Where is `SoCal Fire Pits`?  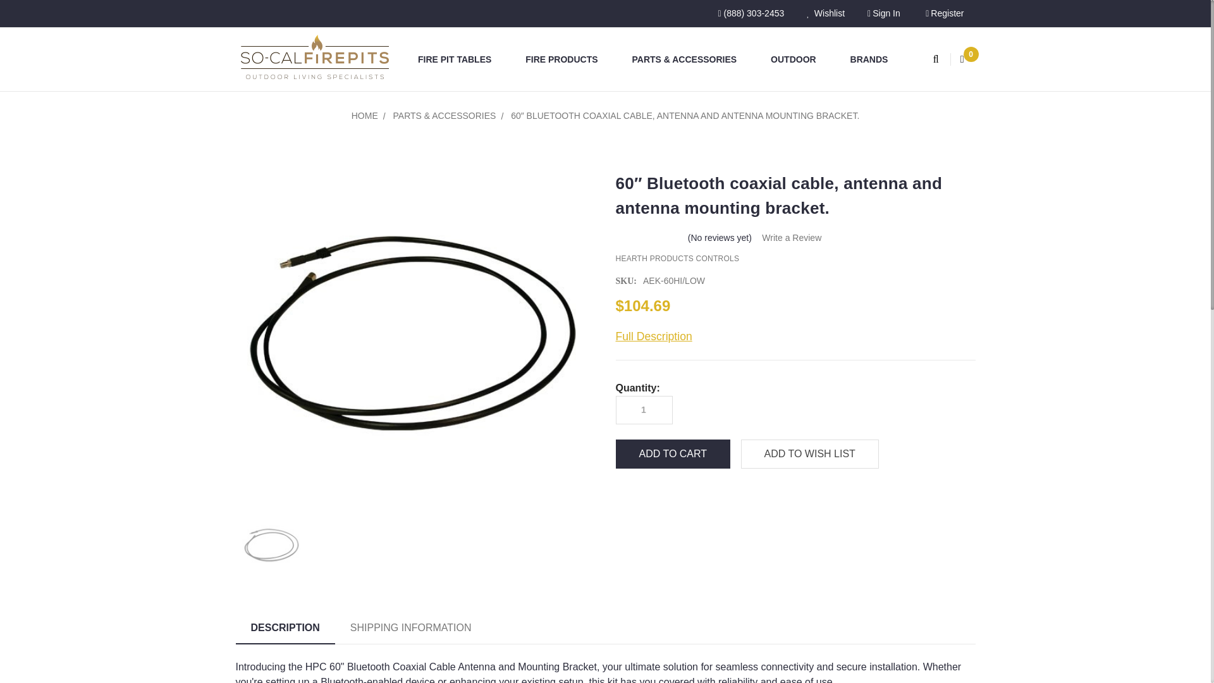
SoCal Fire Pits is located at coordinates (314, 59).